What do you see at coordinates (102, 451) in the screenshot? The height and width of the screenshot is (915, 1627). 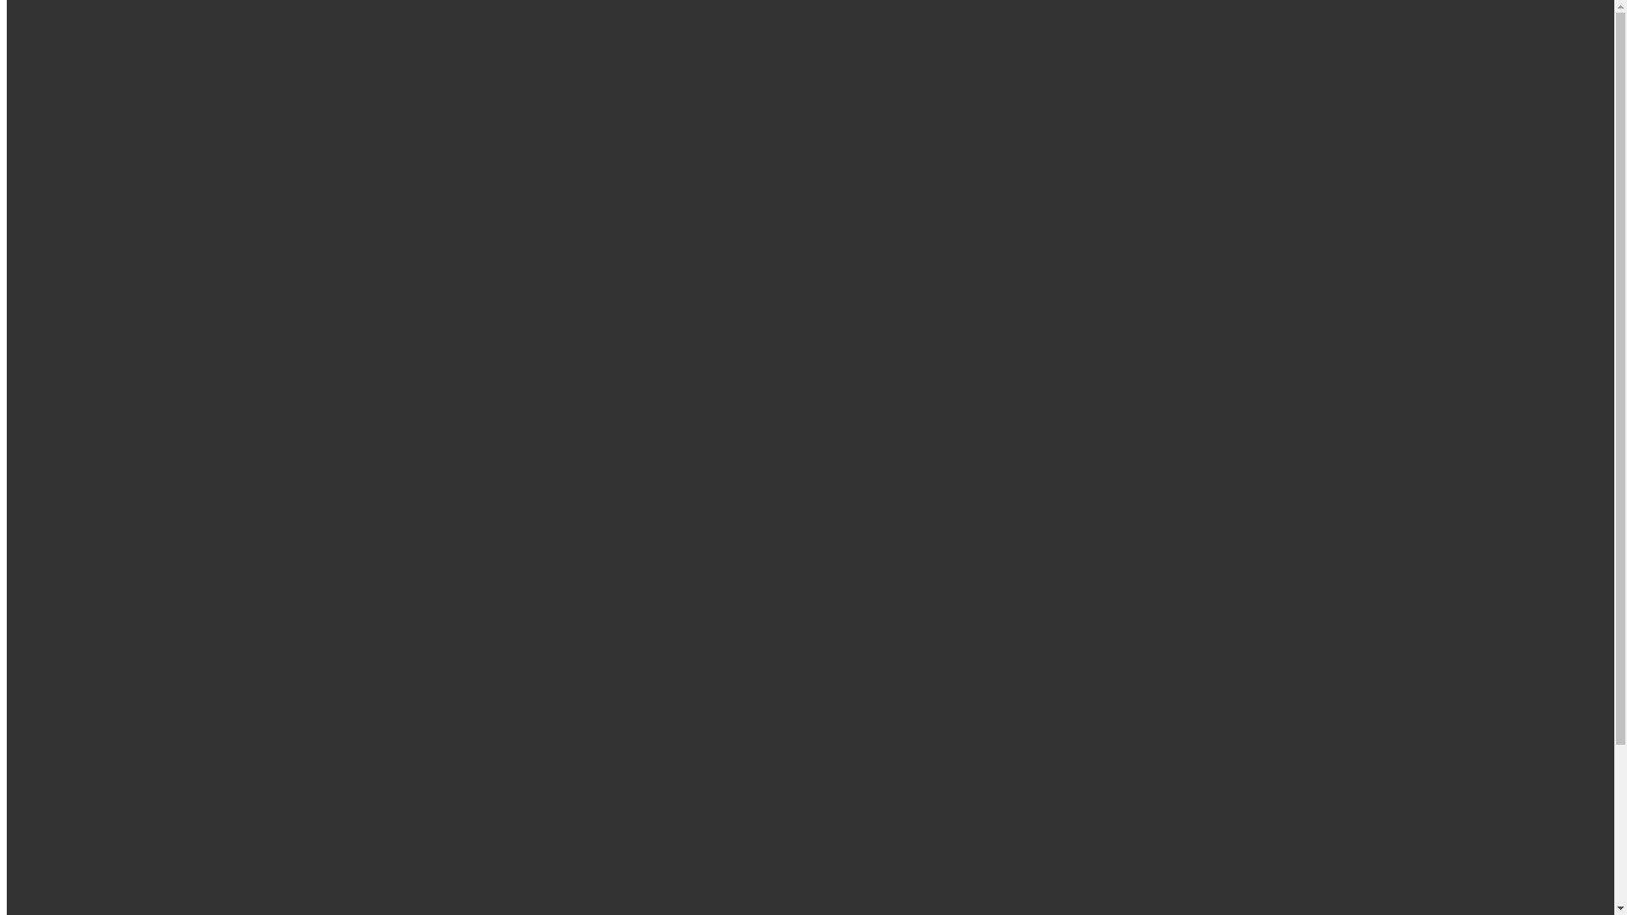 I see `Seminars & Colloquia` at bounding box center [102, 451].